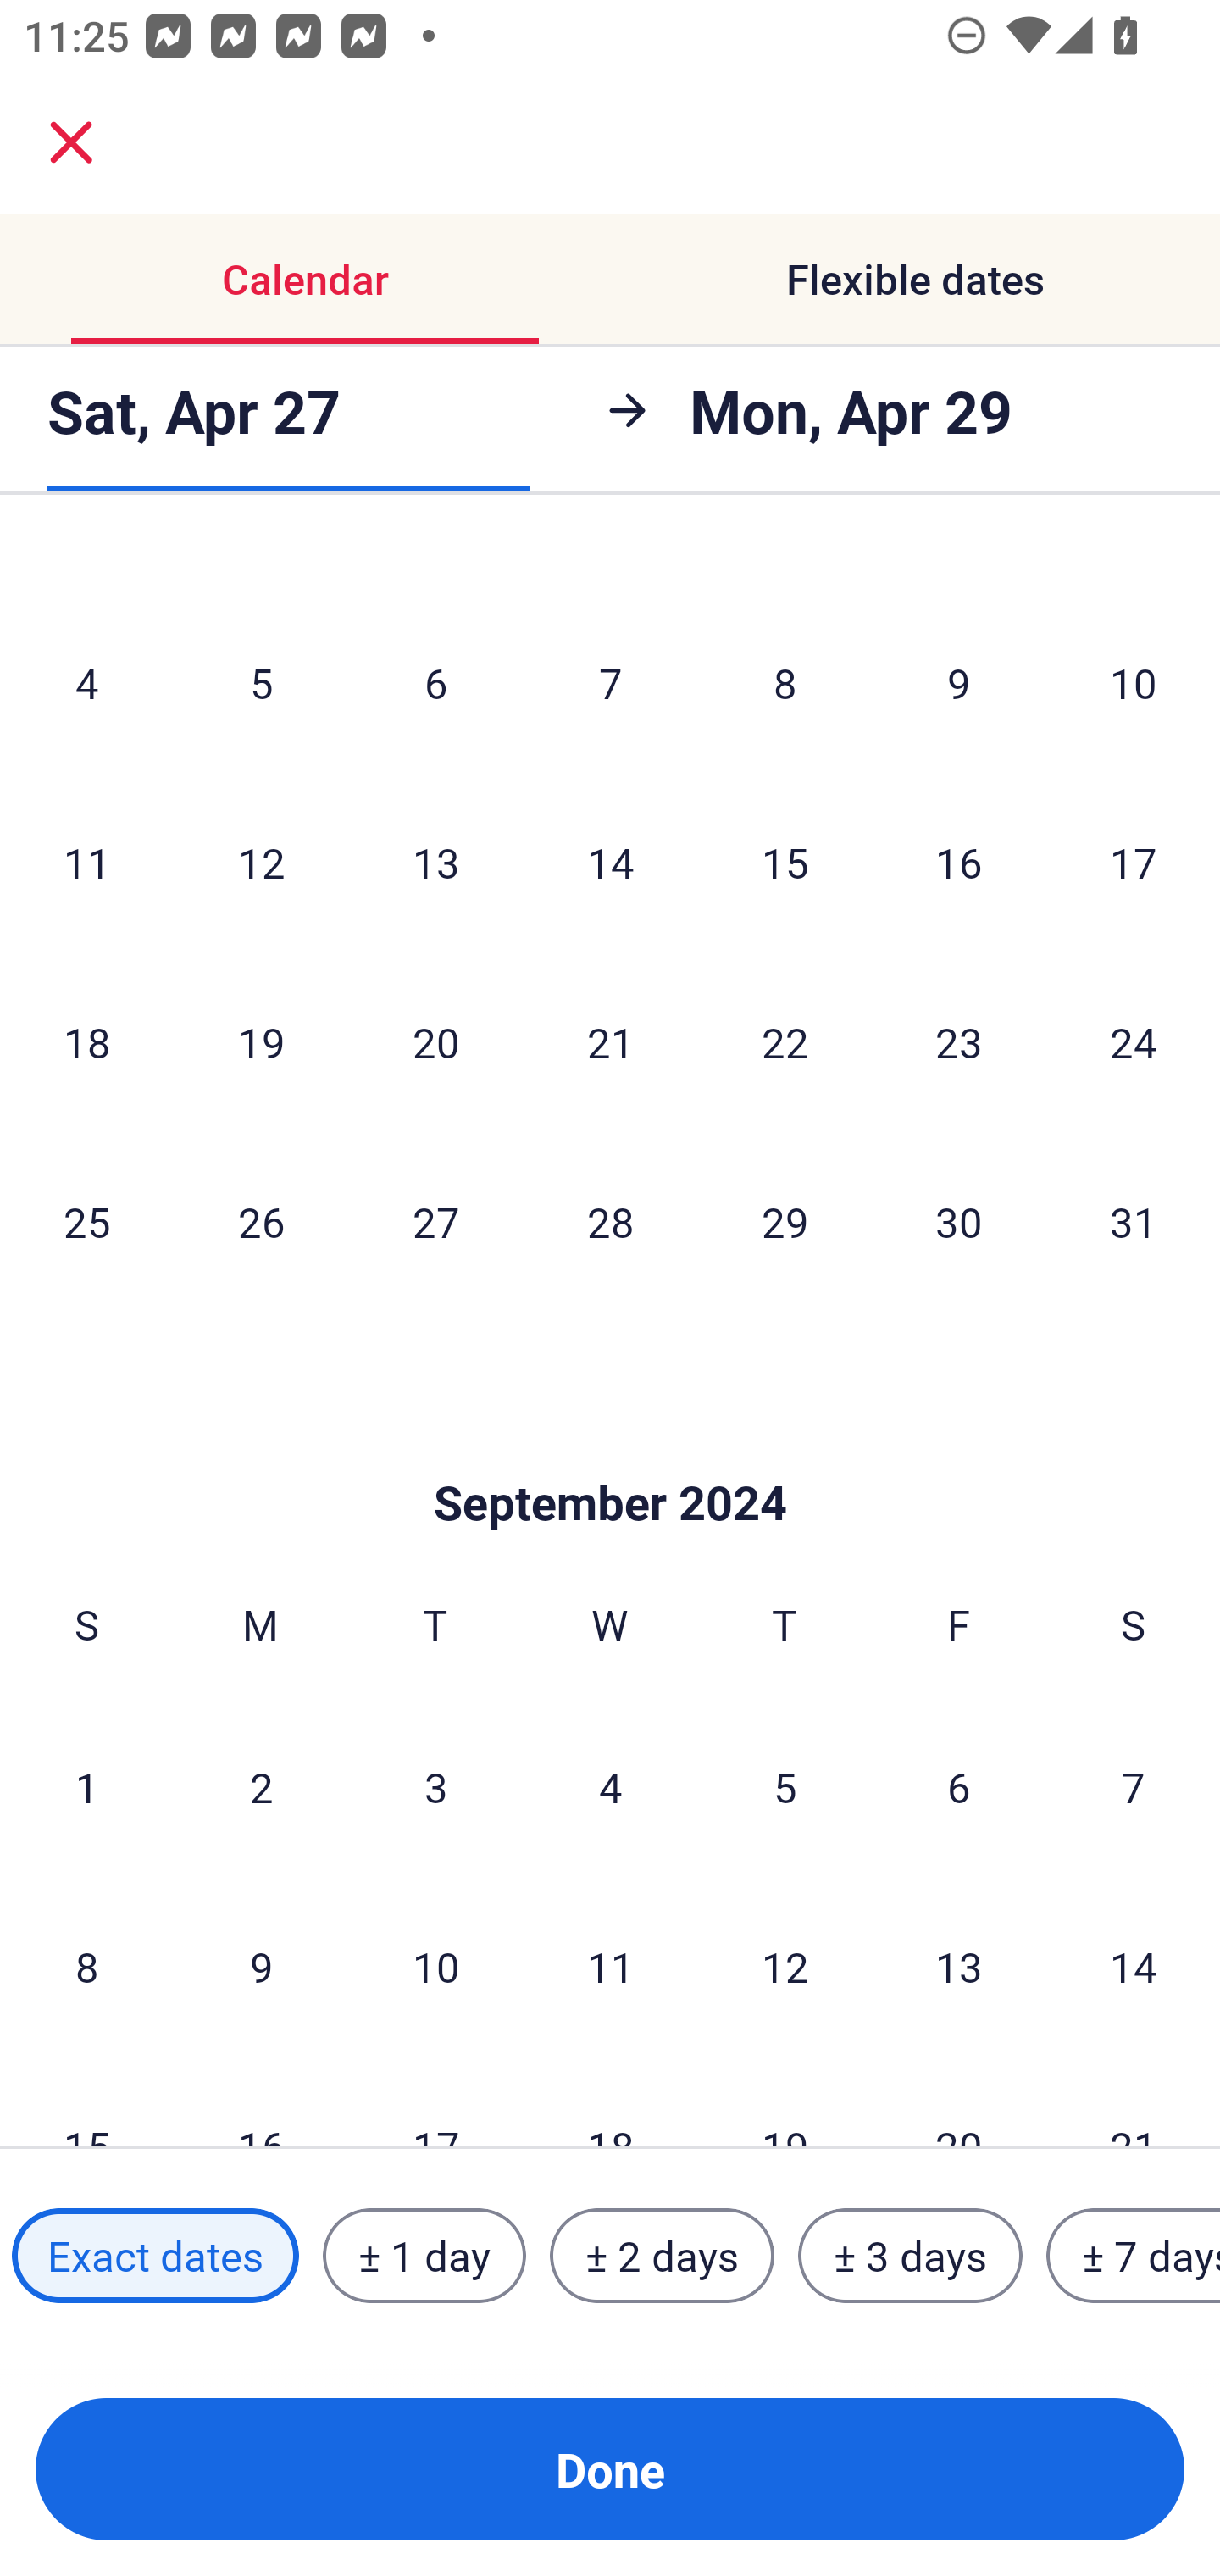 Image resolution: width=1220 pixels, height=2576 pixels. I want to click on 14 Wednesday, August 14, 2024, so click(610, 861).